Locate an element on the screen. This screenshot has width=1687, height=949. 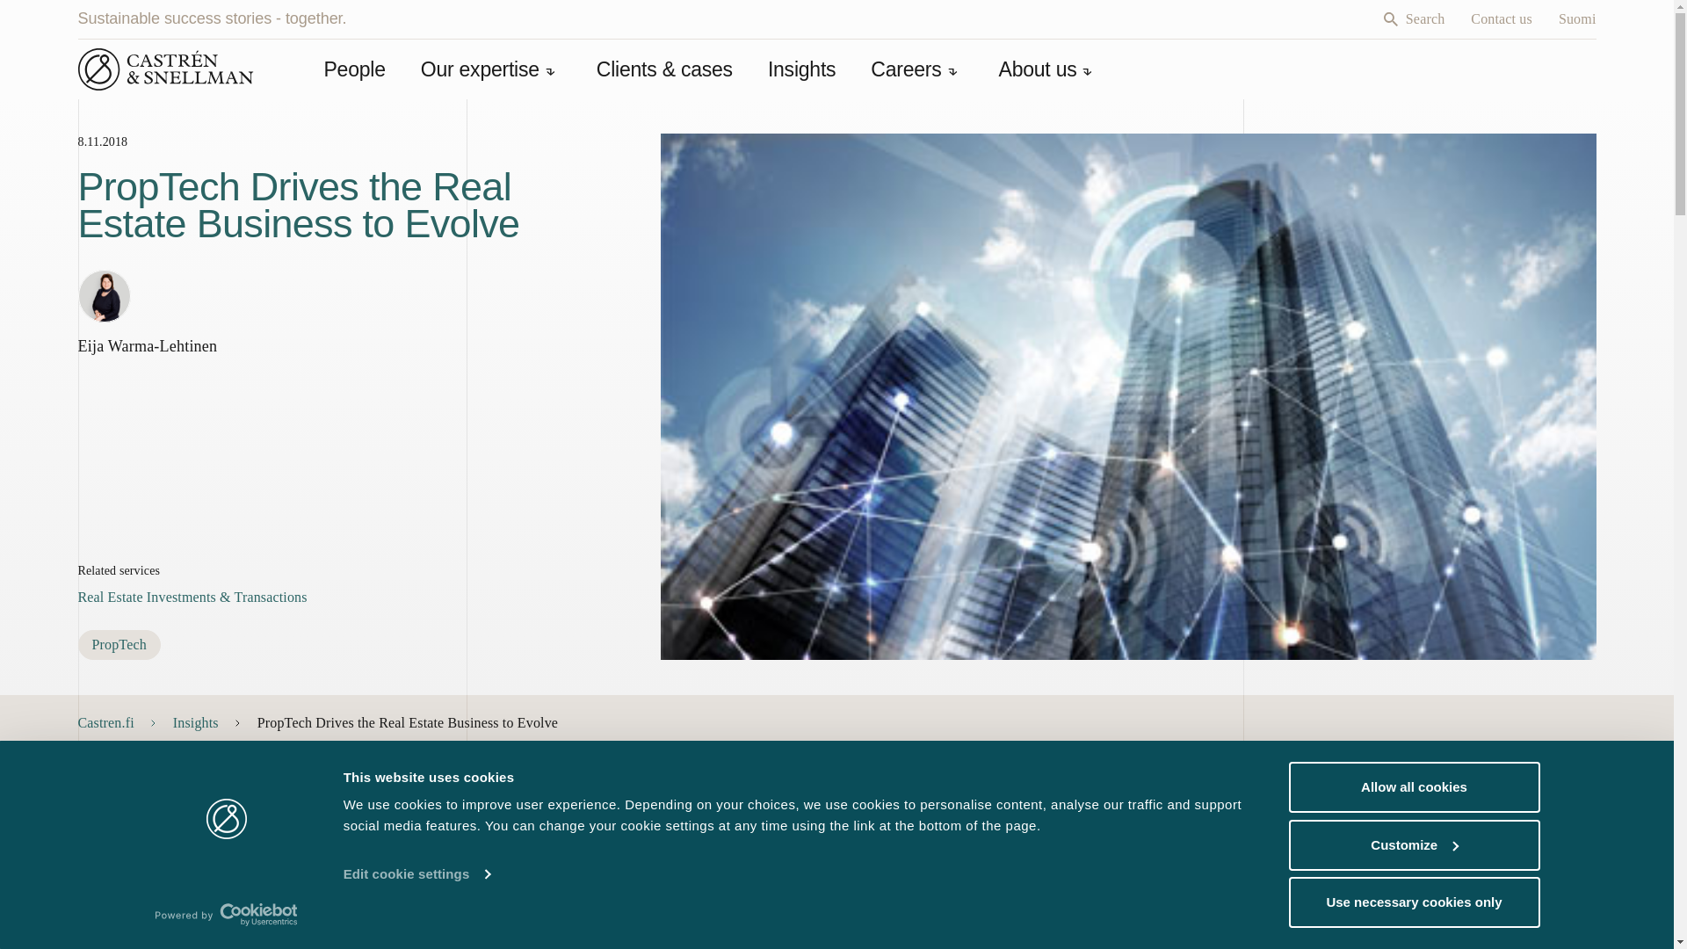
Allow all cookies is located at coordinates (1413, 787).